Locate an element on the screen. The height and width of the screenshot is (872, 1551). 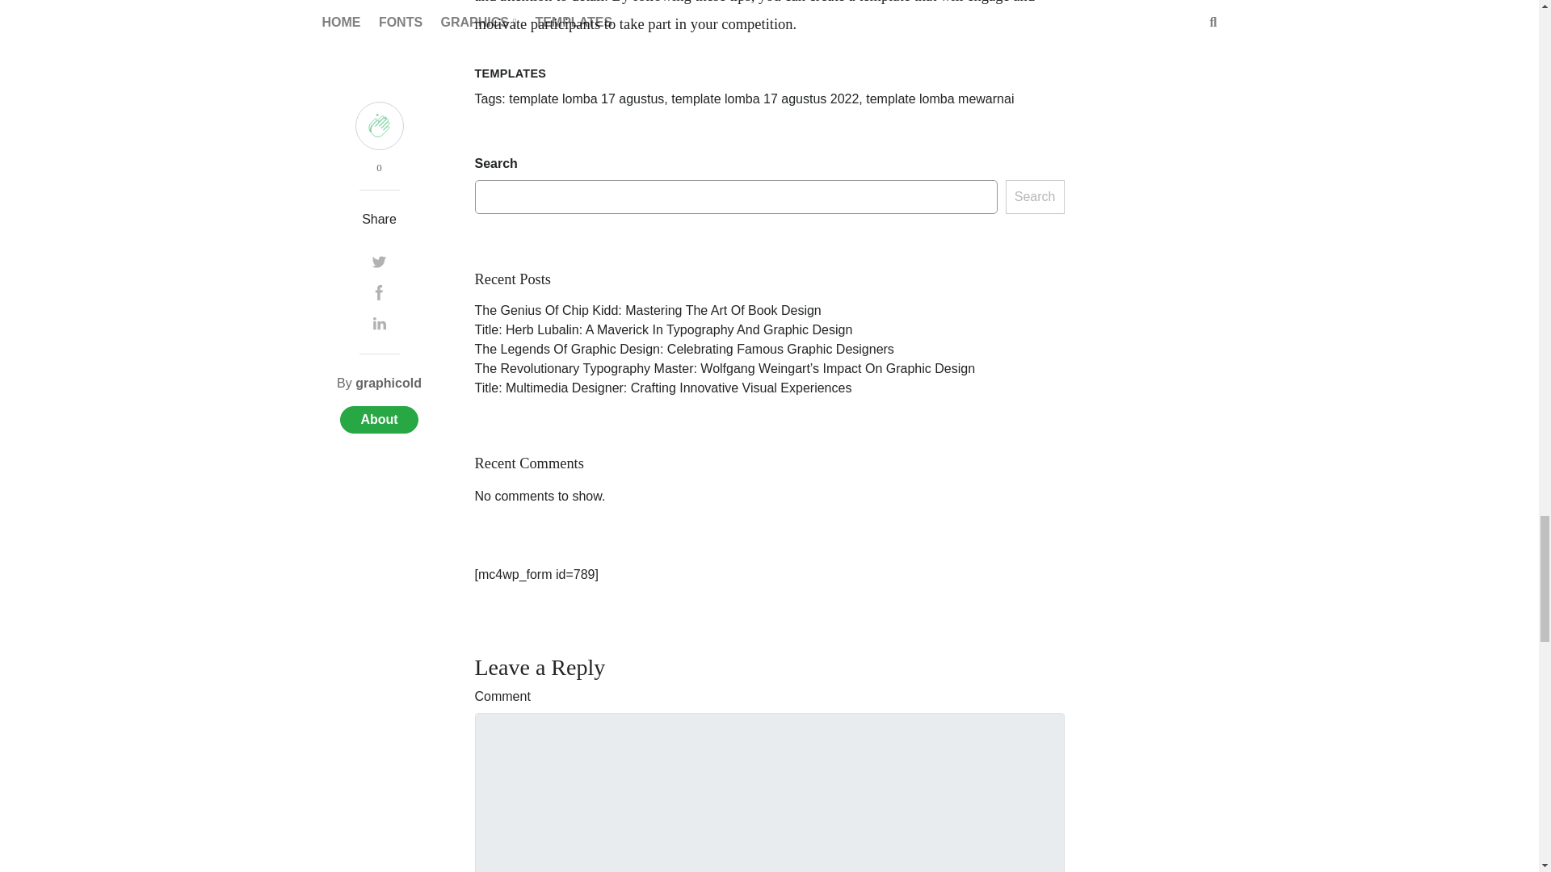
template lomba mewarnai is located at coordinates (939, 99).